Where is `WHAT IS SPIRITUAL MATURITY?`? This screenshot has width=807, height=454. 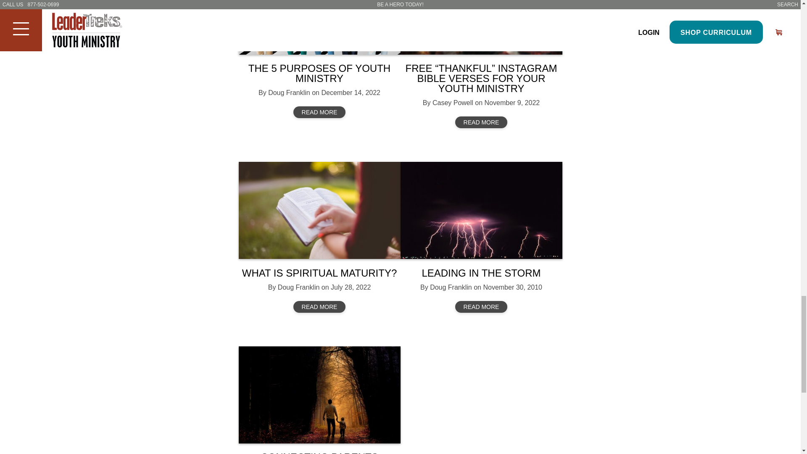
WHAT IS SPIRITUAL MATURITY? is located at coordinates (319, 273).